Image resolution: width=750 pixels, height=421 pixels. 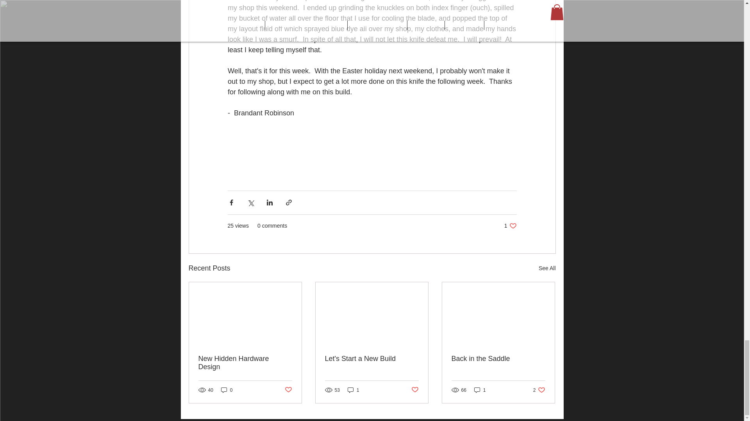 What do you see at coordinates (227, 390) in the screenshot?
I see `0` at bounding box center [227, 390].